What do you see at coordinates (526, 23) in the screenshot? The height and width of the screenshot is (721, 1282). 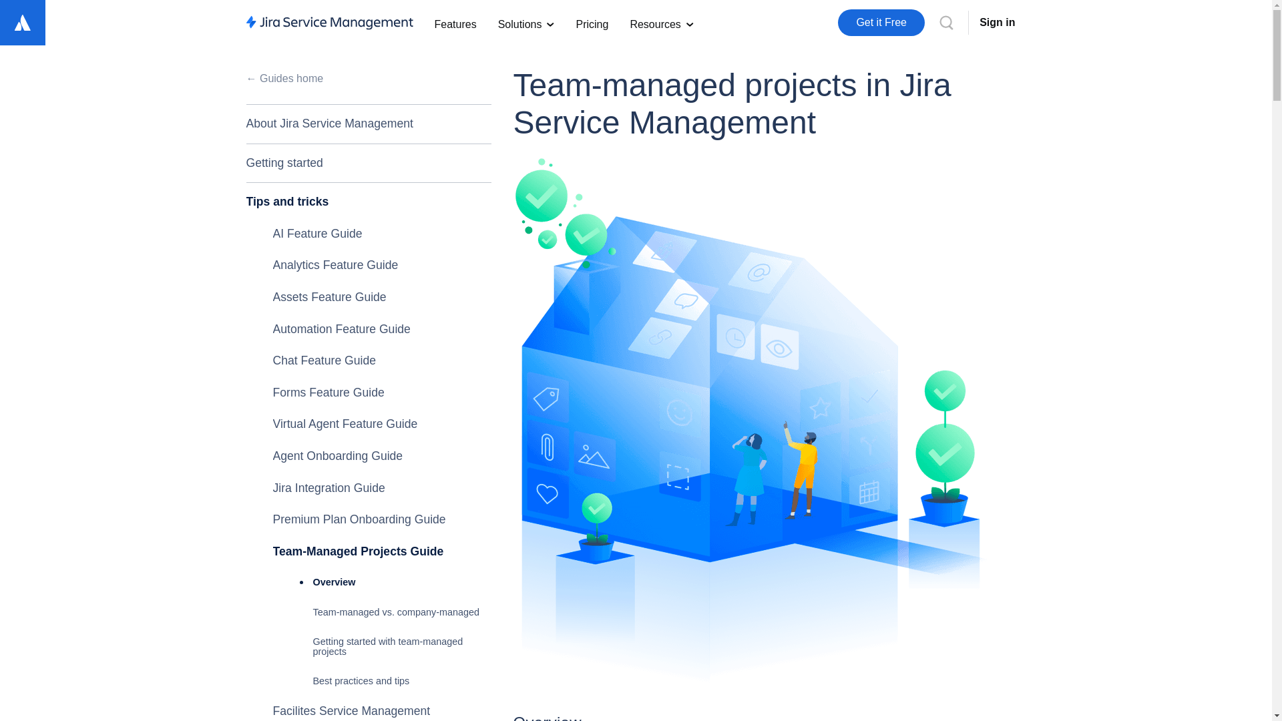 I see `Solutions` at bounding box center [526, 23].